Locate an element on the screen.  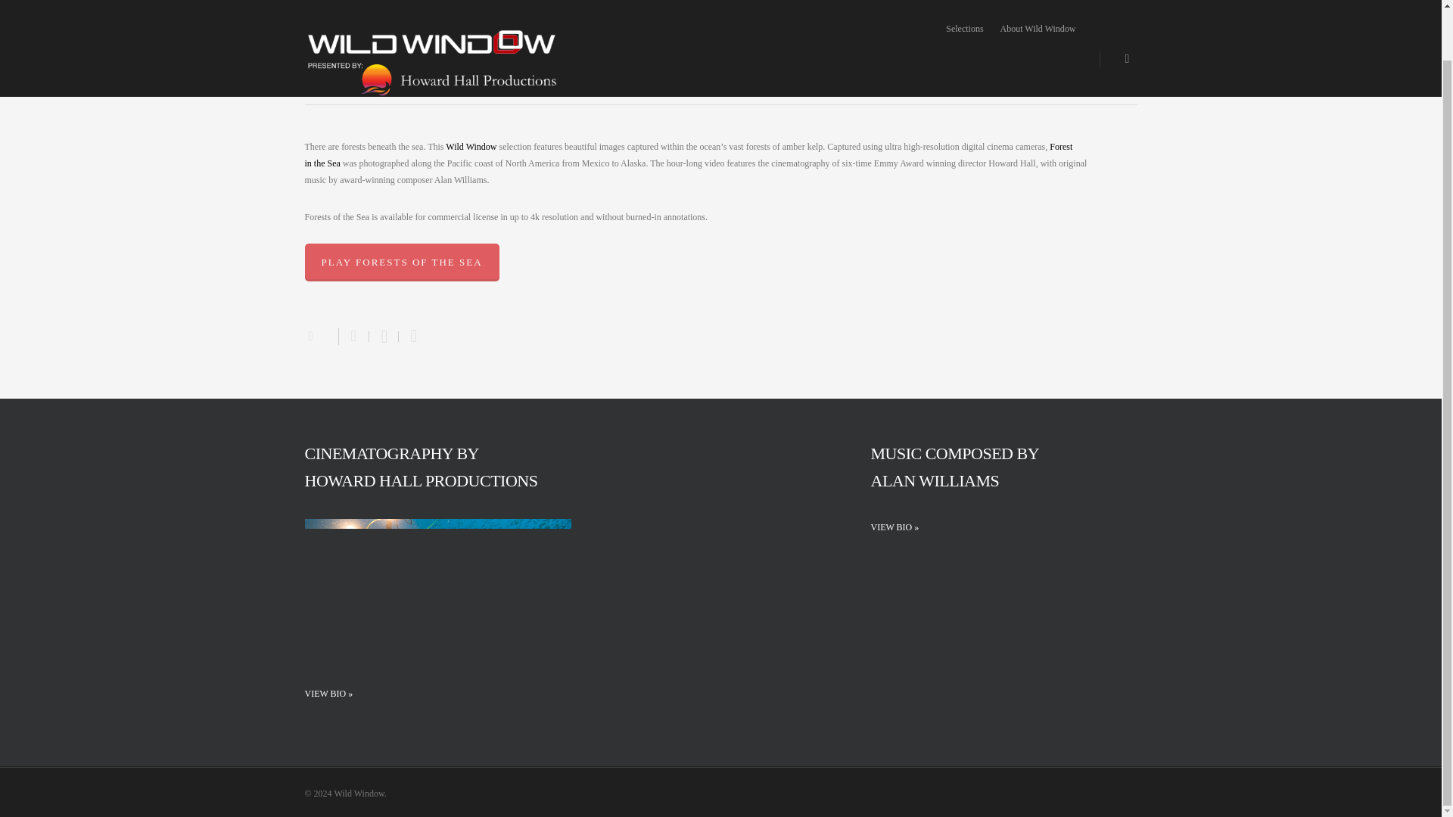
Tweet this is located at coordinates (383, 337).